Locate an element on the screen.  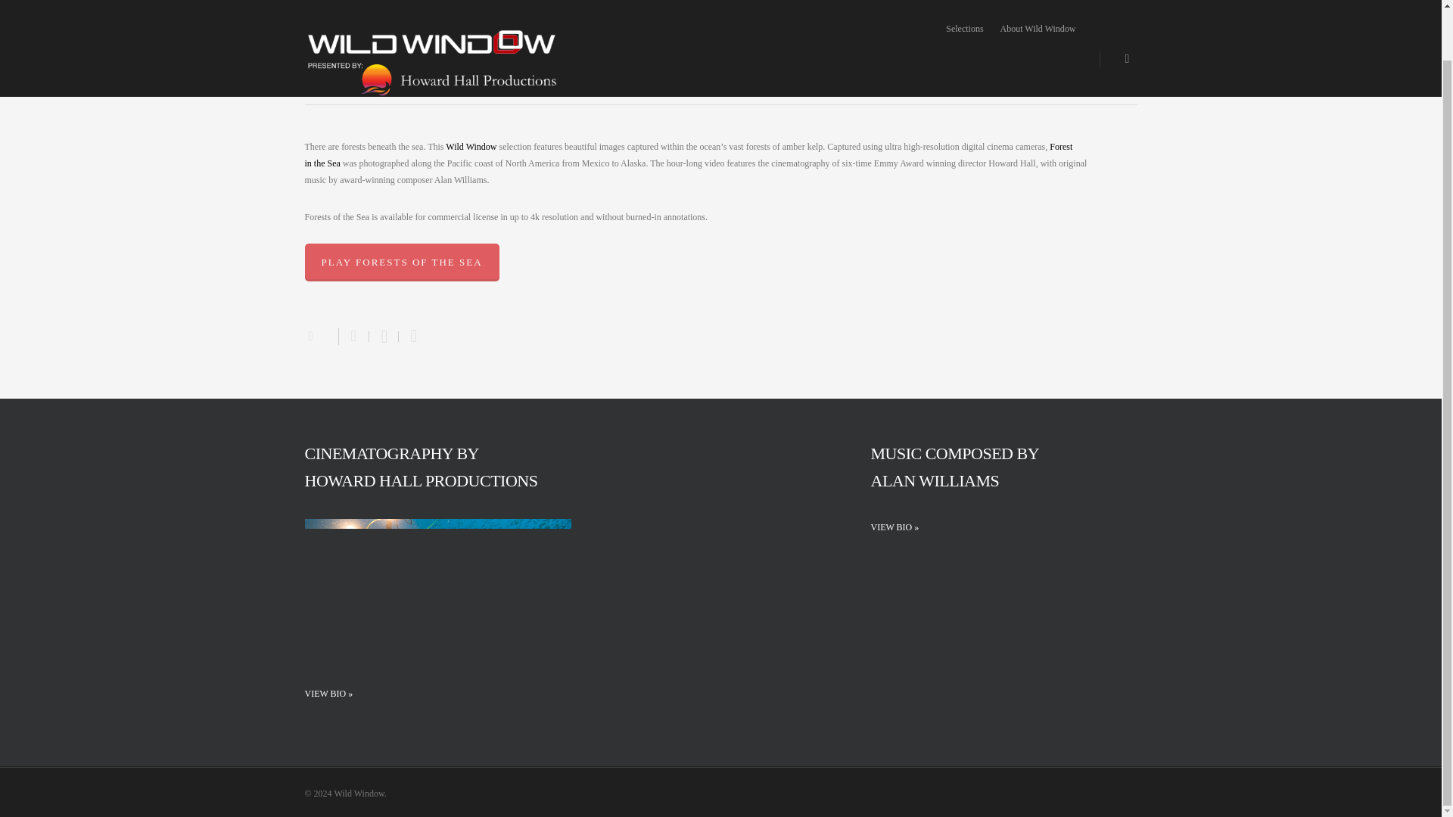
Tweet this is located at coordinates (383, 337).